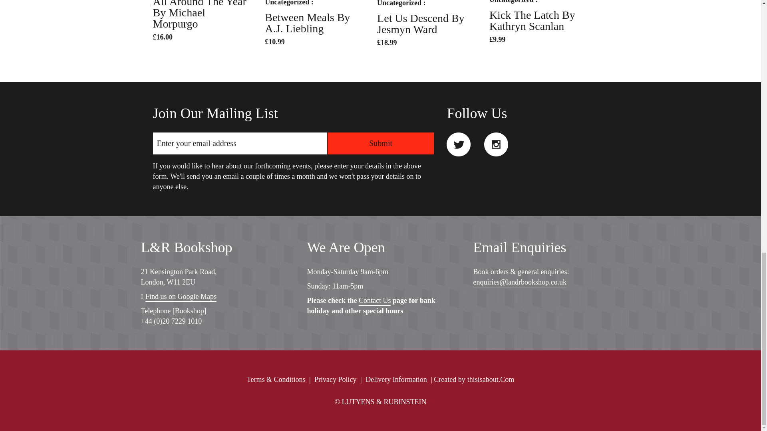  What do you see at coordinates (181, 297) in the screenshot?
I see `Find us on Google Maps` at bounding box center [181, 297].